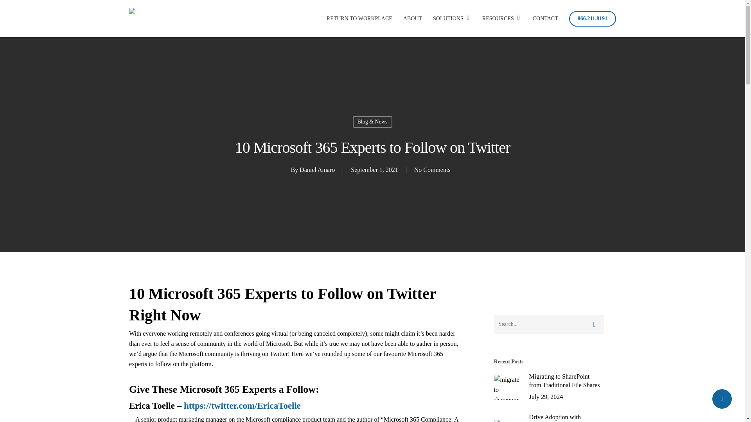  I want to click on Search for:, so click(549, 324).